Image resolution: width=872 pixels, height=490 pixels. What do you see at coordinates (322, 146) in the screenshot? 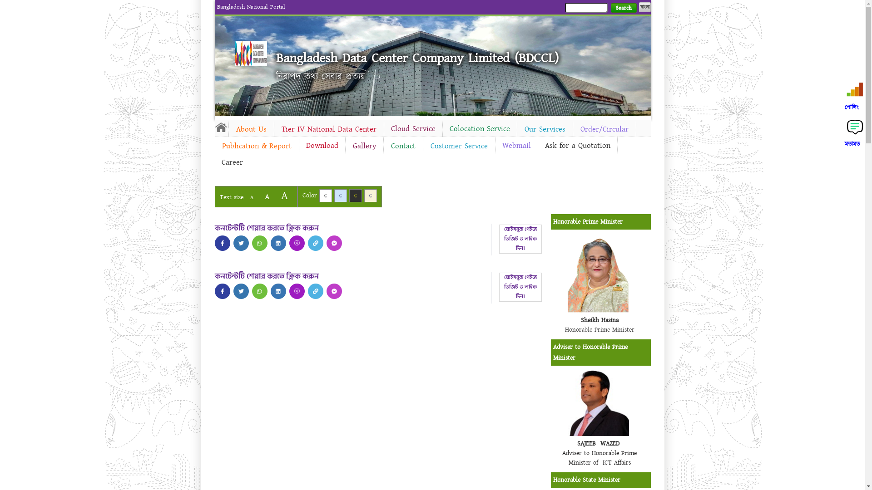
I see `Download` at bounding box center [322, 146].